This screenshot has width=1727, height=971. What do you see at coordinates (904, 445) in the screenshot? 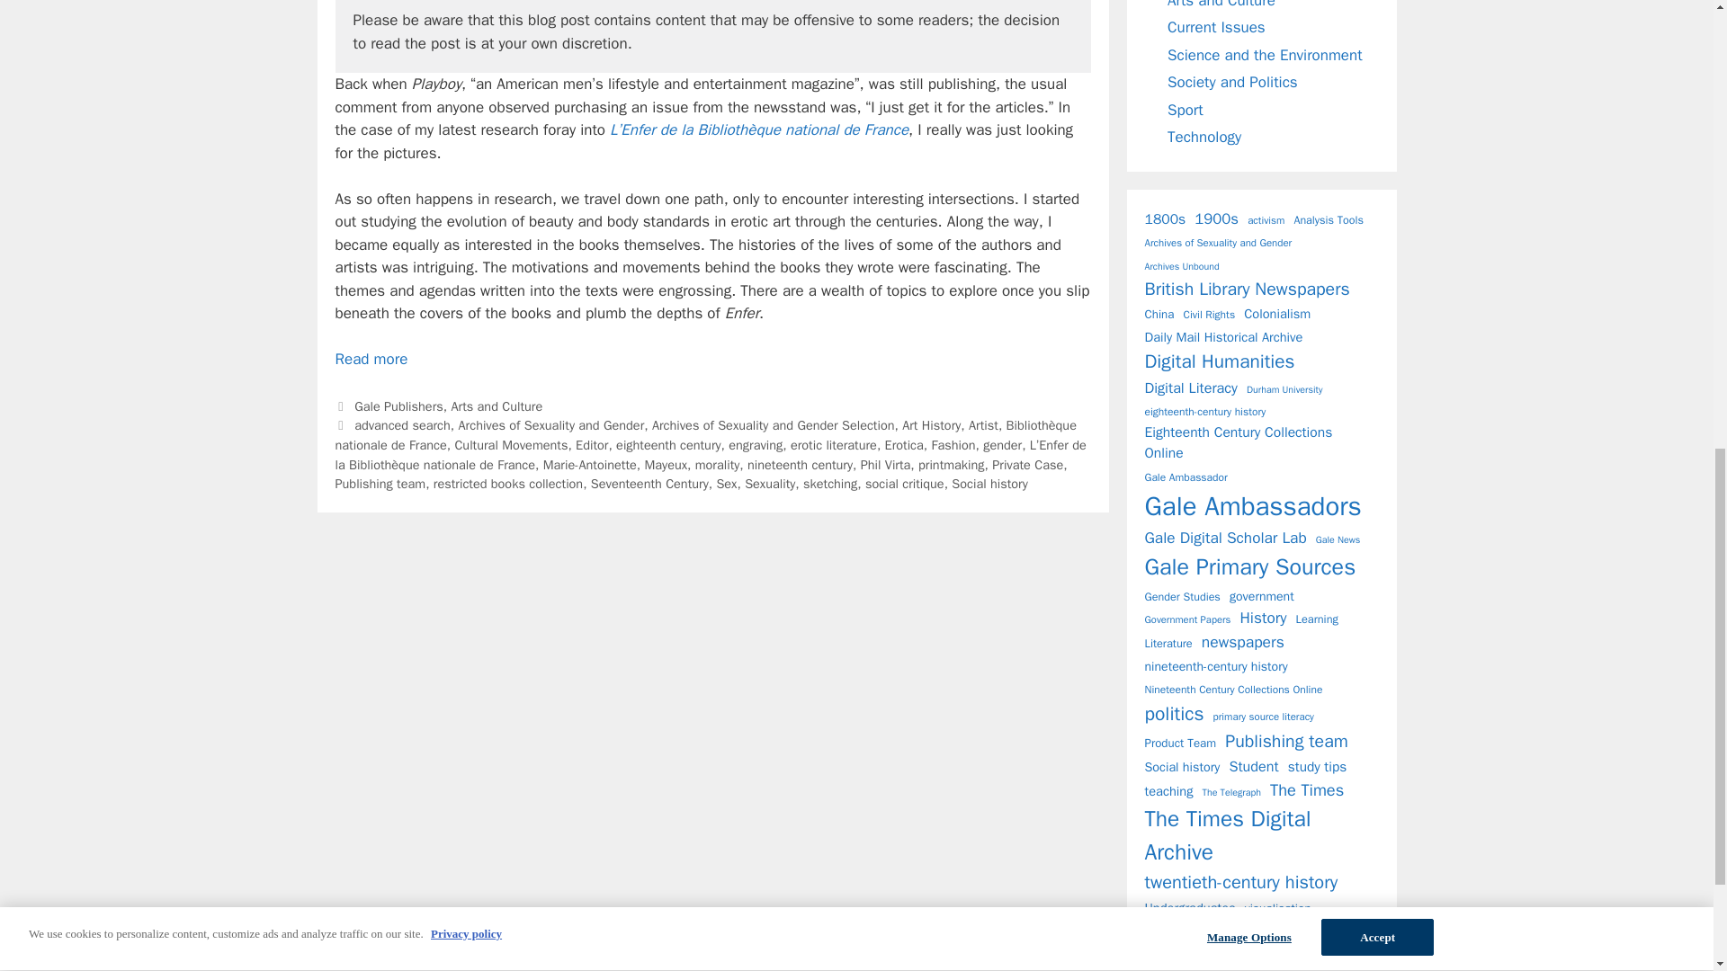
I see `Erotica` at bounding box center [904, 445].